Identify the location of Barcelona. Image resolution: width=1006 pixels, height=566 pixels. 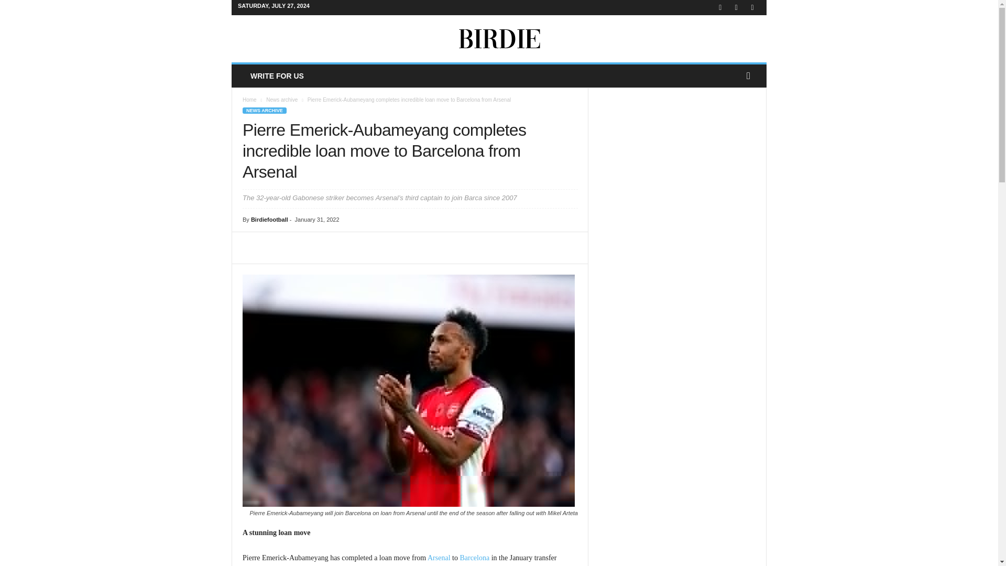
(474, 558).